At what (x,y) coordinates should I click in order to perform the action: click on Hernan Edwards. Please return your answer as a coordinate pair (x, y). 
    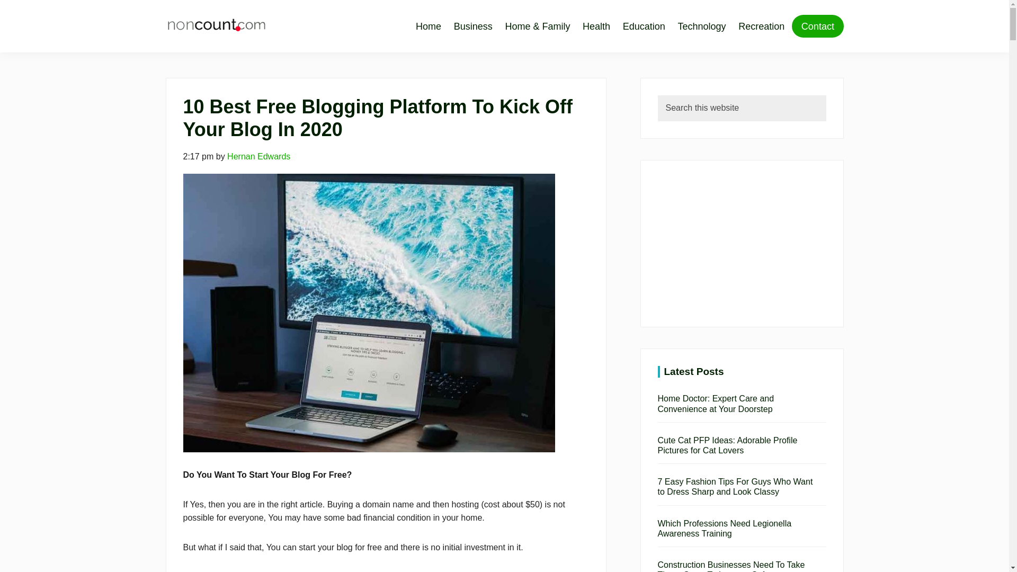
    Looking at the image, I should click on (258, 156).